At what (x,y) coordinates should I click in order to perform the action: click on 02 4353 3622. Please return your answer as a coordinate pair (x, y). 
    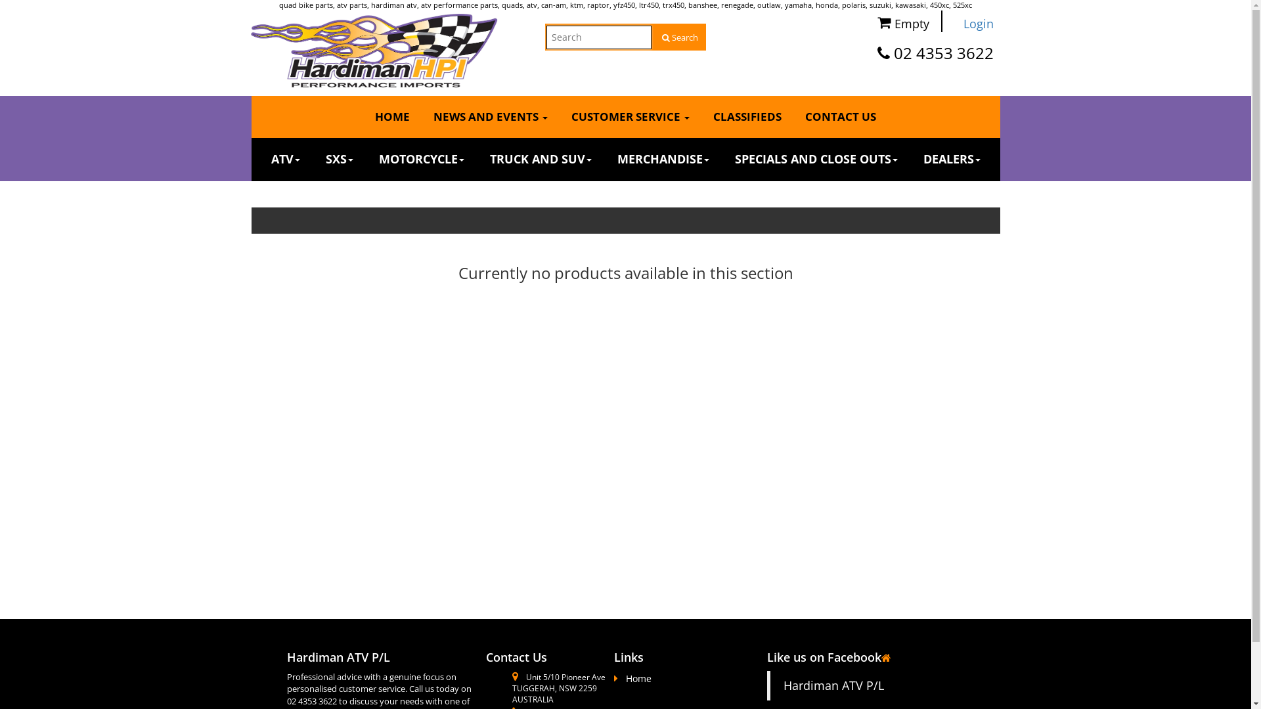
    Looking at the image, I should click on (943, 53).